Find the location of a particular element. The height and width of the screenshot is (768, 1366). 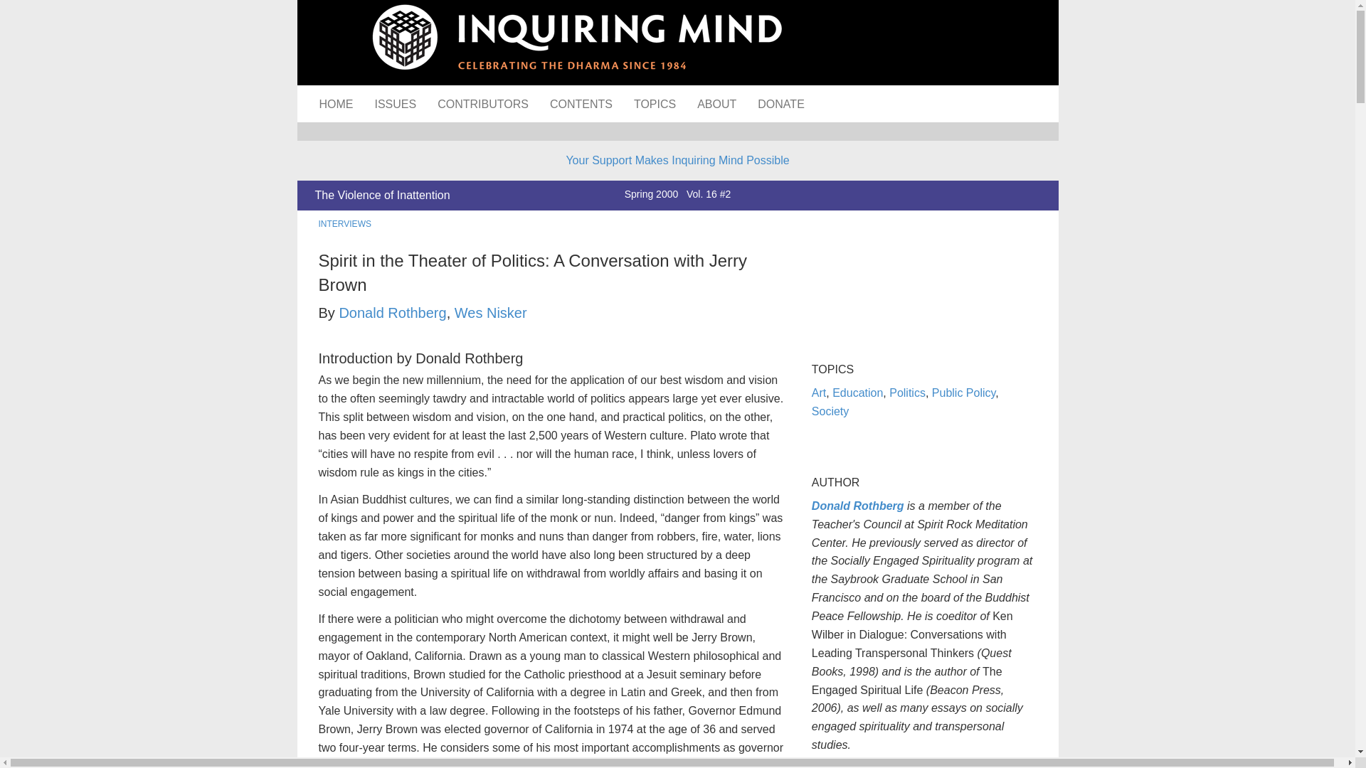

CONTRIBUTORS is located at coordinates (482, 103).